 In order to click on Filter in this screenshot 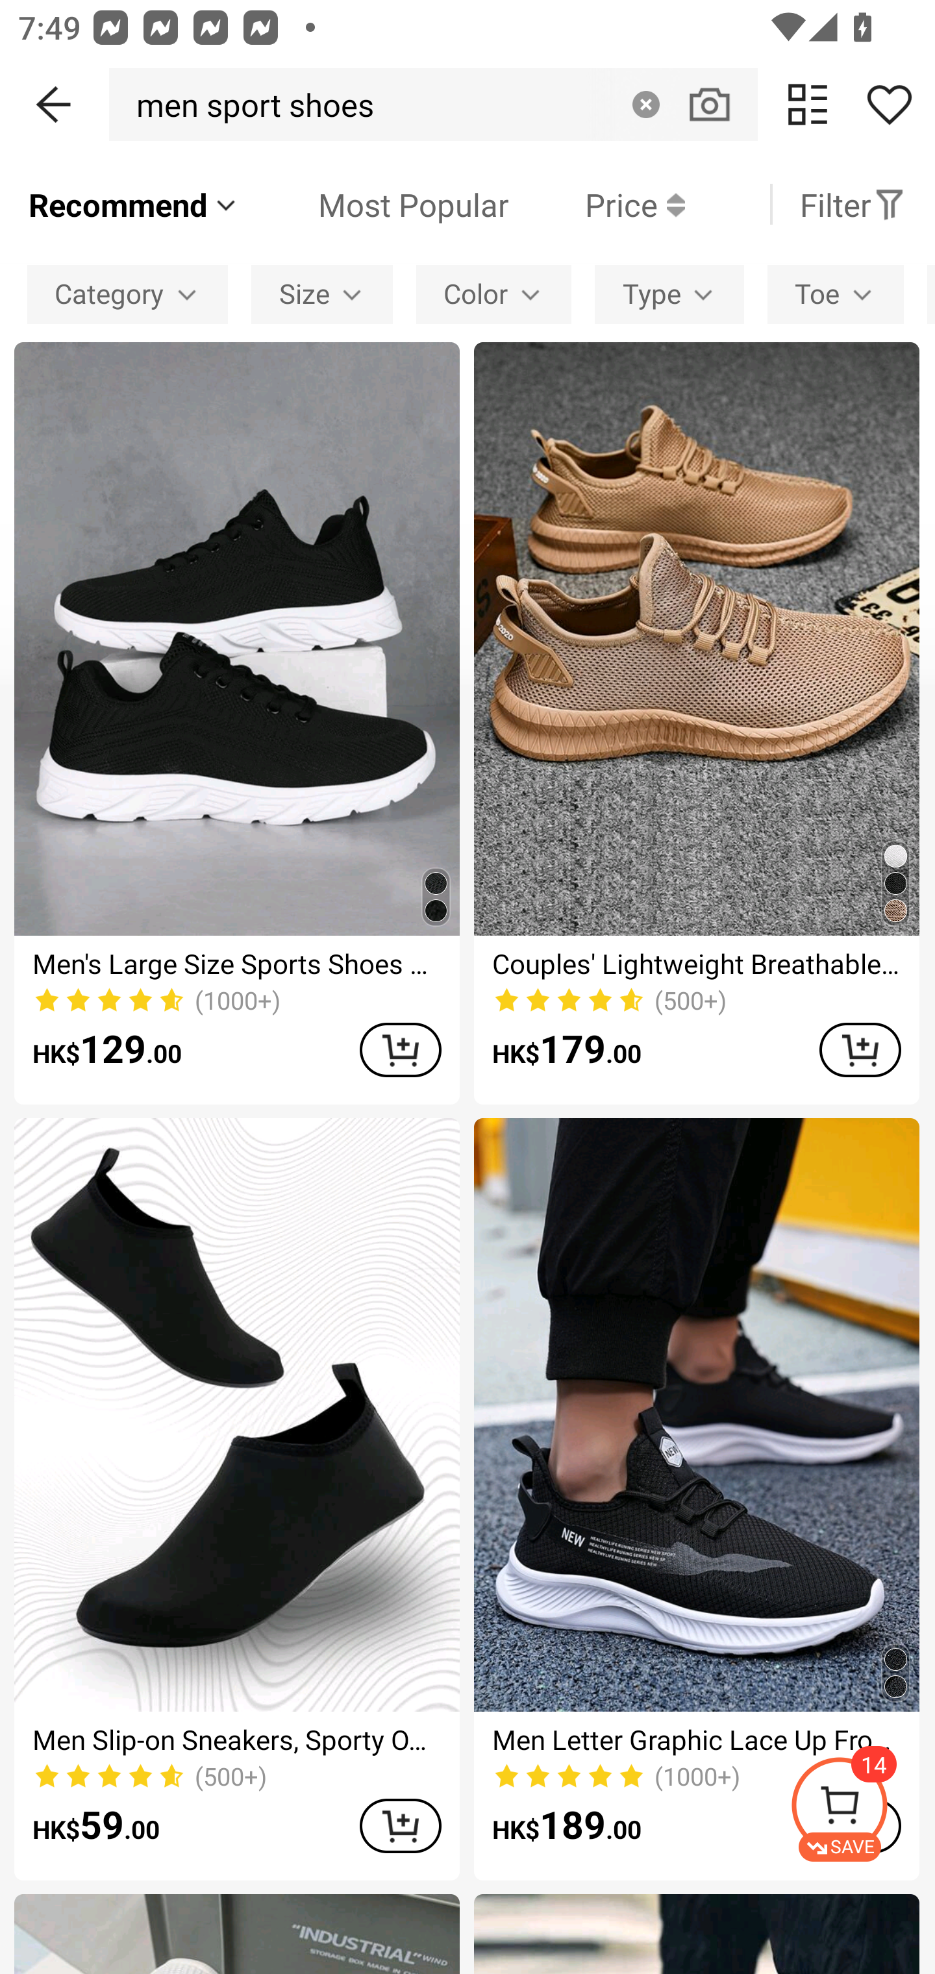, I will do `click(853, 204)`.